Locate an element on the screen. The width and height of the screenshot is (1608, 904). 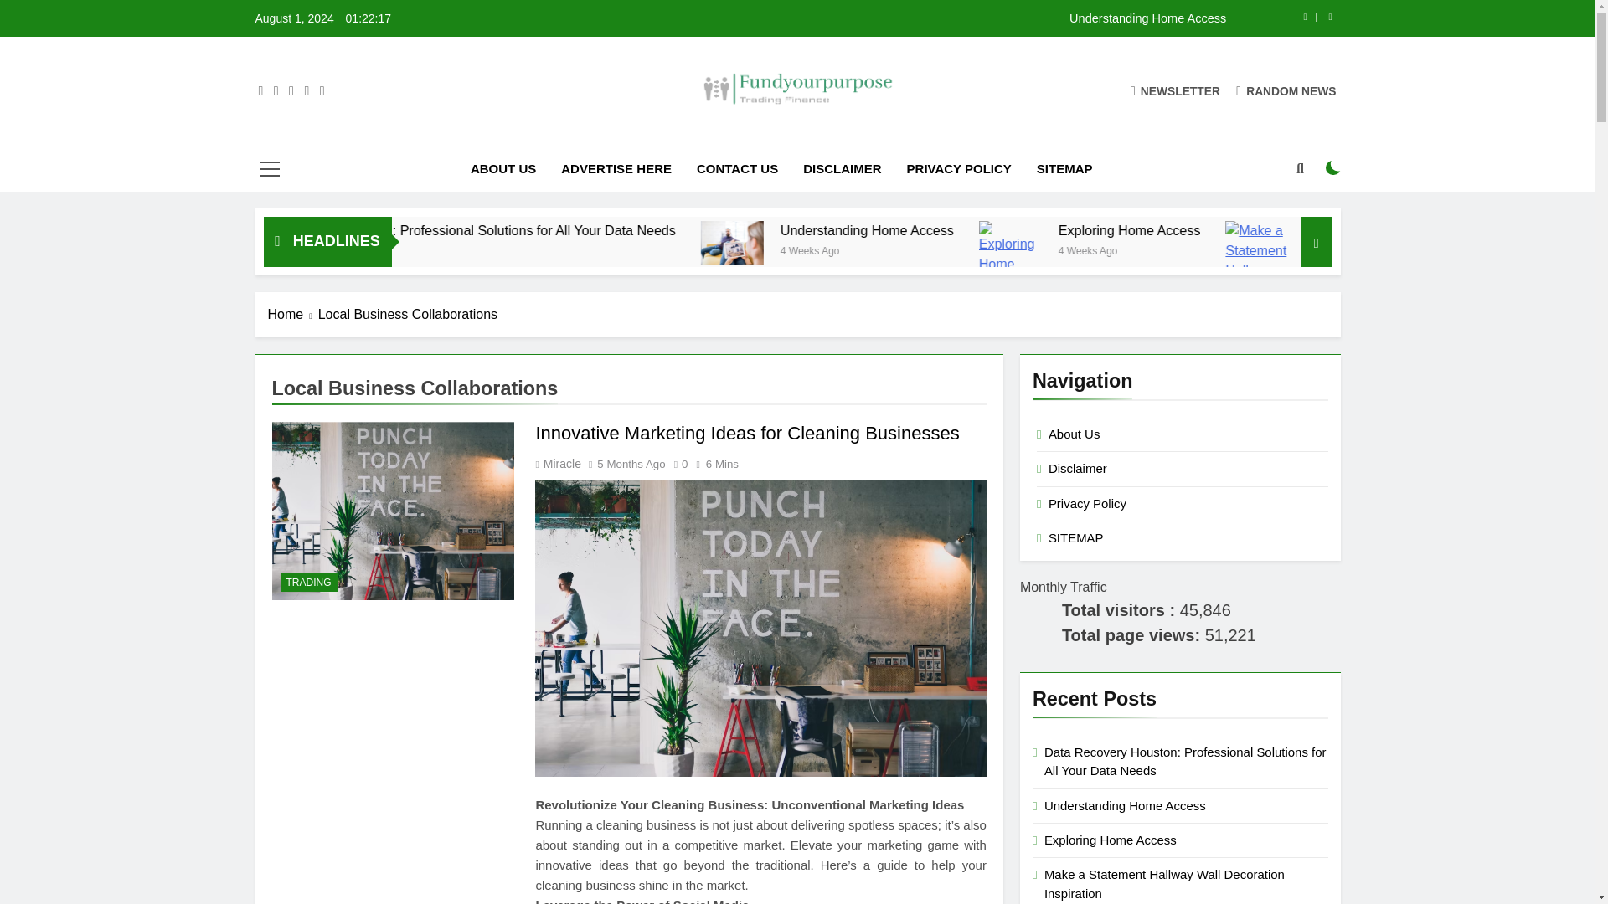
4 Weeks Ago is located at coordinates (1246, 249).